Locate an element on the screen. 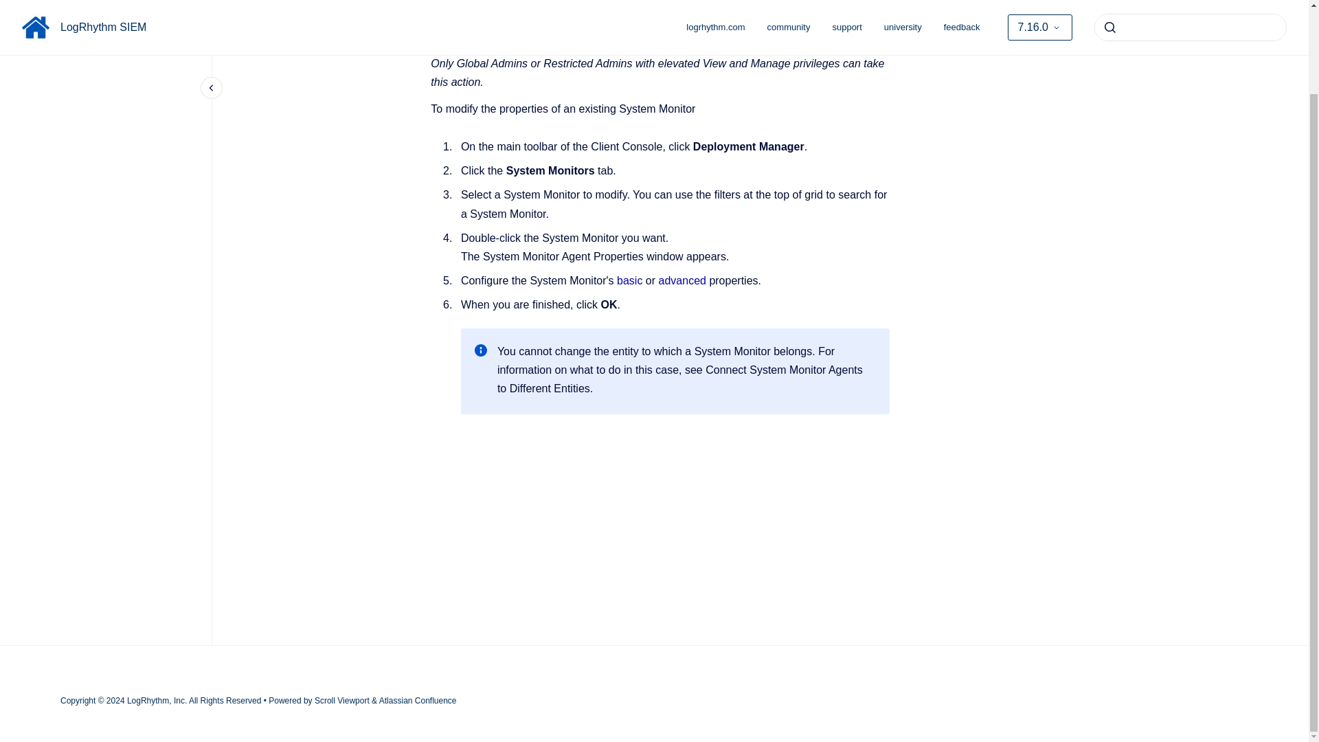 The height and width of the screenshot is (742, 1319). Atlassian Confluence is located at coordinates (418, 701).